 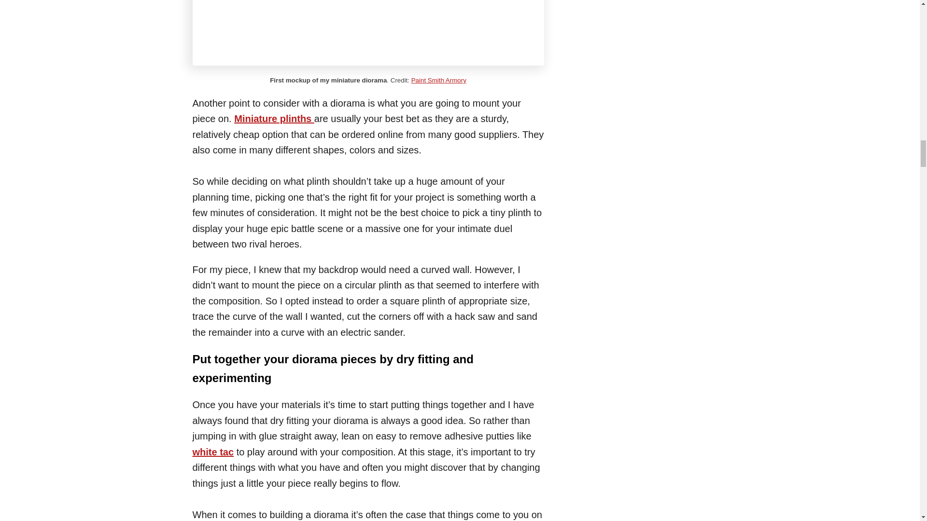 What do you see at coordinates (438, 80) in the screenshot?
I see `Paint Smith Armory` at bounding box center [438, 80].